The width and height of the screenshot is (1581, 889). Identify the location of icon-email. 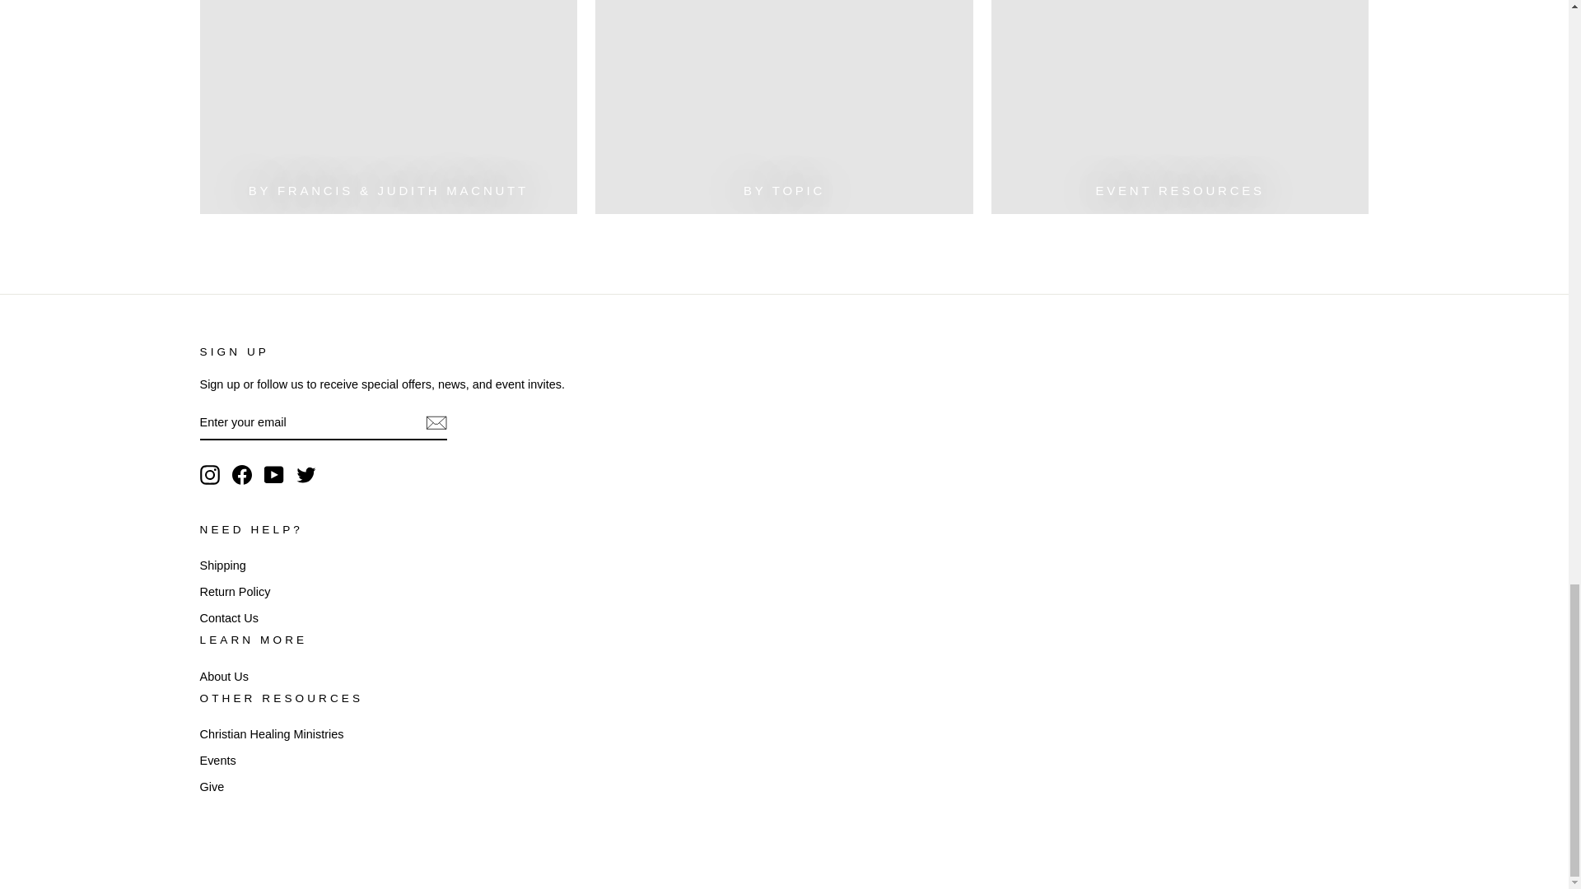
(435, 423).